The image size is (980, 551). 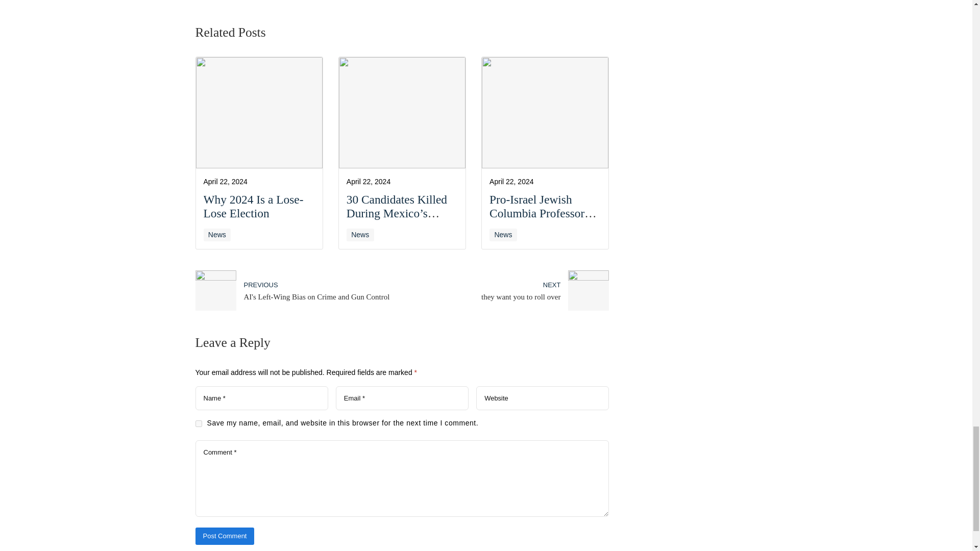 I want to click on Post Comment, so click(x=225, y=536).